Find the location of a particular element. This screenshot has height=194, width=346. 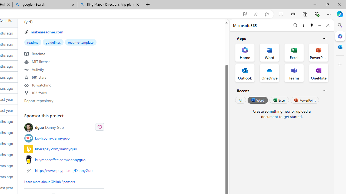

PowerPoint is located at coordinates (305, 100).